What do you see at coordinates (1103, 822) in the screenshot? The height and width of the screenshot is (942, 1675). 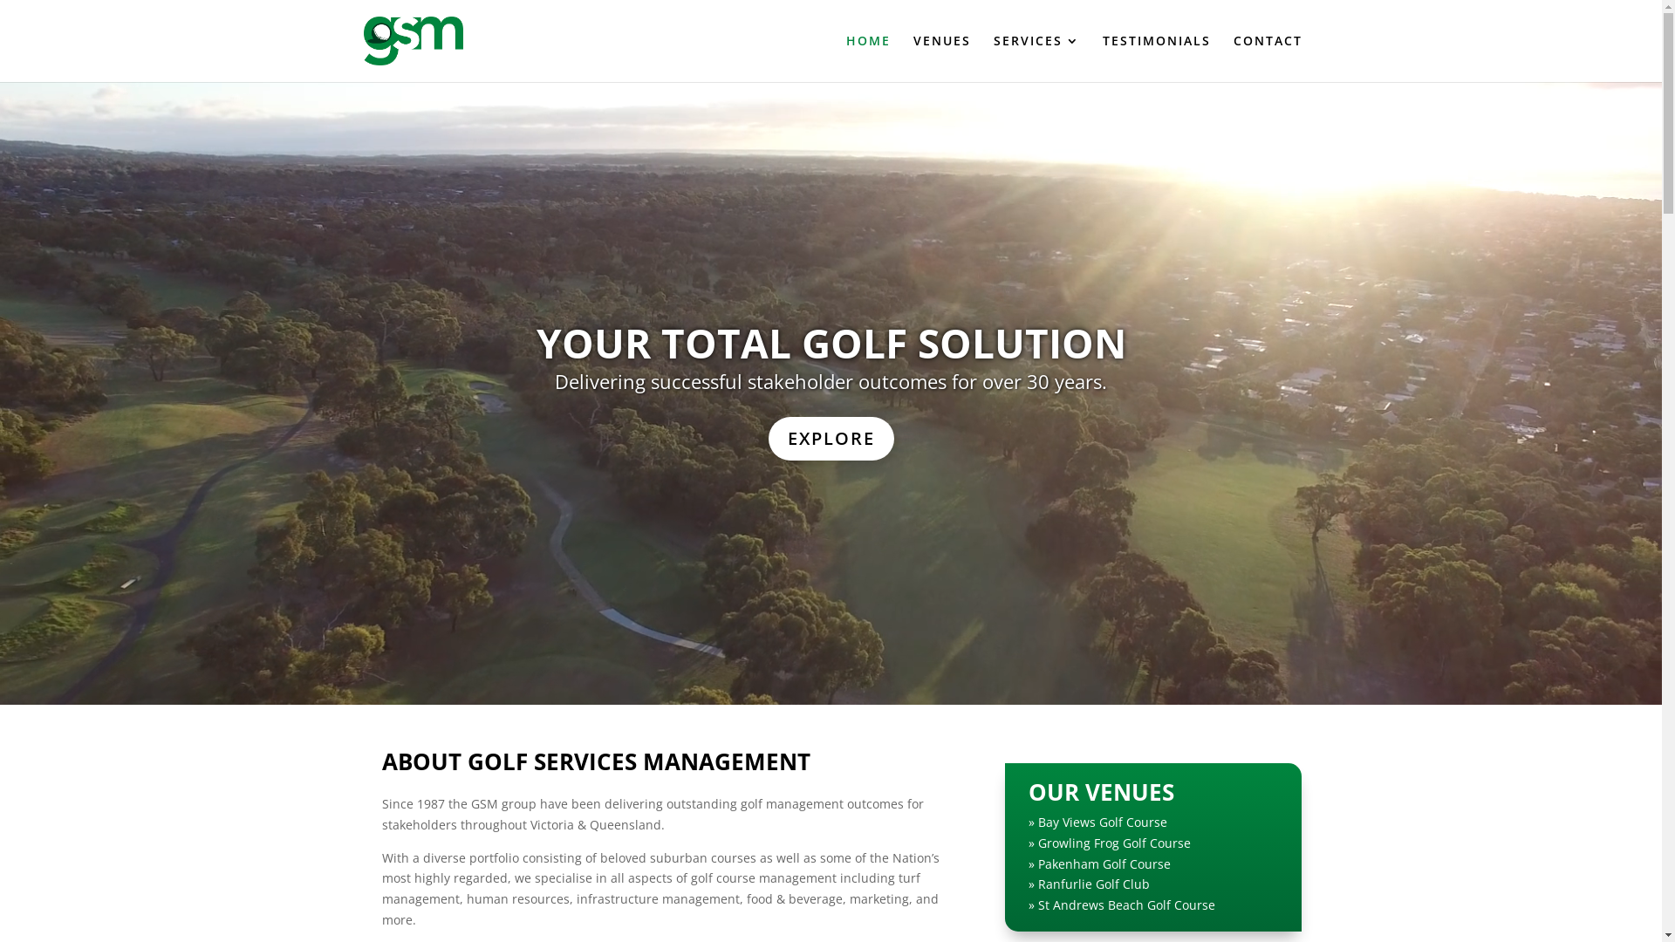 I see `Bay Views Golf Course` at bounding box center [1103, 822].